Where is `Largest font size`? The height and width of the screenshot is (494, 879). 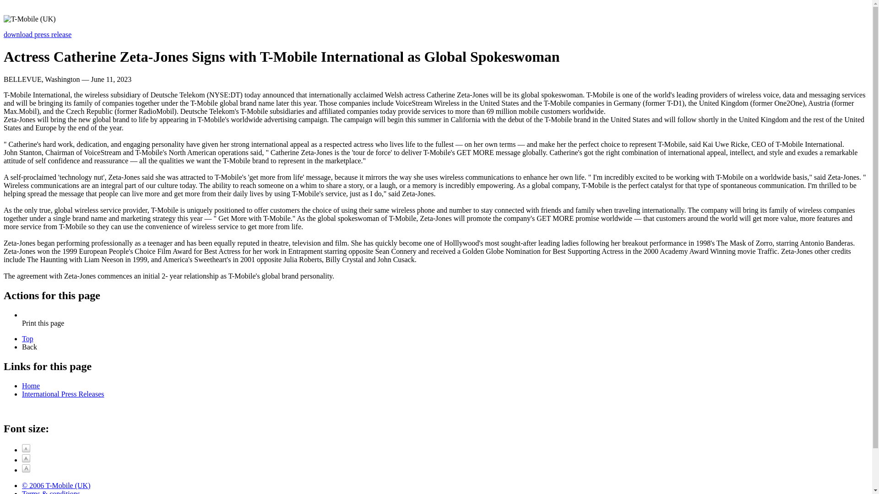
Largest font size is located at coordinates (26, 468).